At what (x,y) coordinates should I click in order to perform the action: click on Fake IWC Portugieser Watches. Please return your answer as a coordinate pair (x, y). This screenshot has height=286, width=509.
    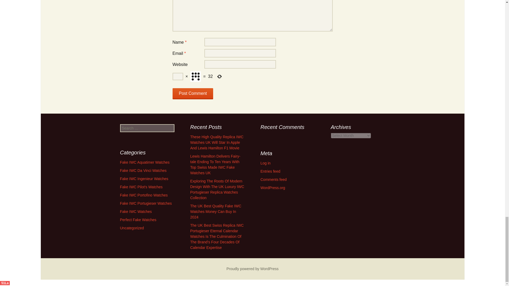
    Looking at the image, I should click on (146, 203).